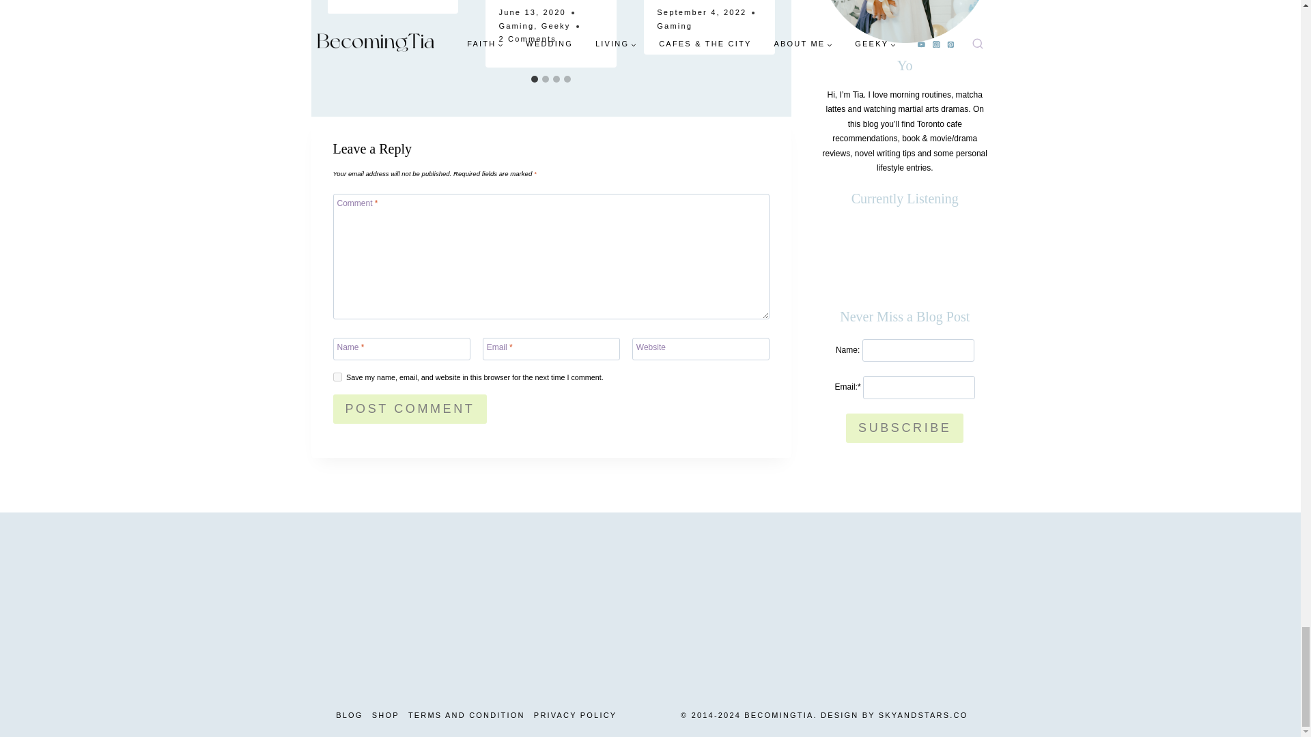 The image size is (1311, 737). What do you see at coordinates (527, 40) in the screenshot?
I see `2 Comments` at bounding box center [527, 40].